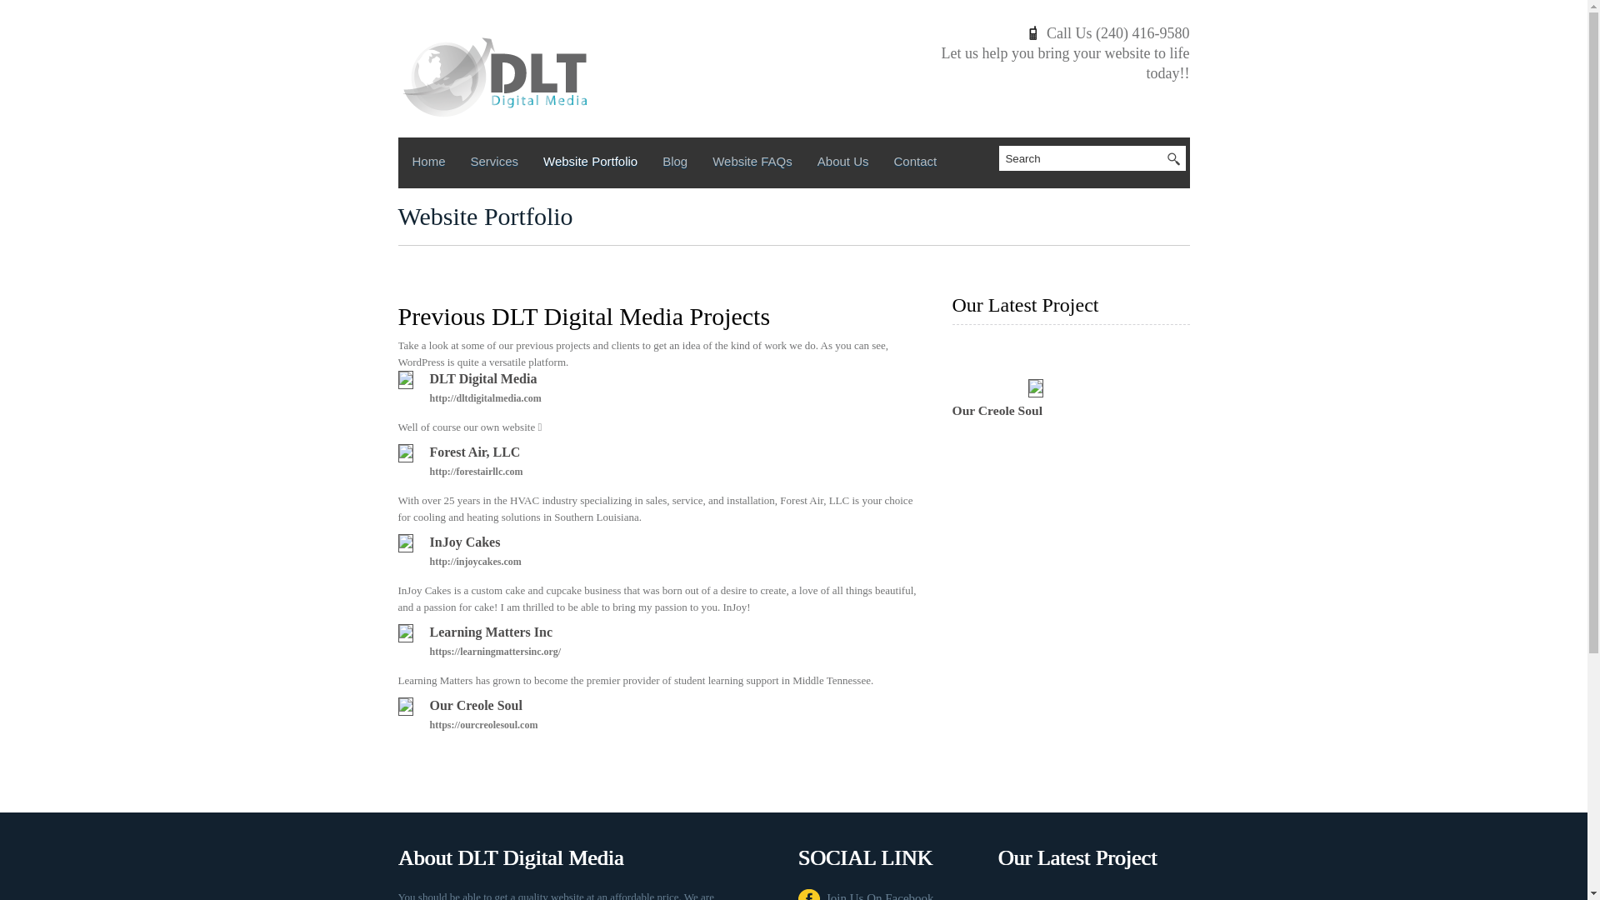  I want to click on Learning Matters Inc, so click(492, 632).